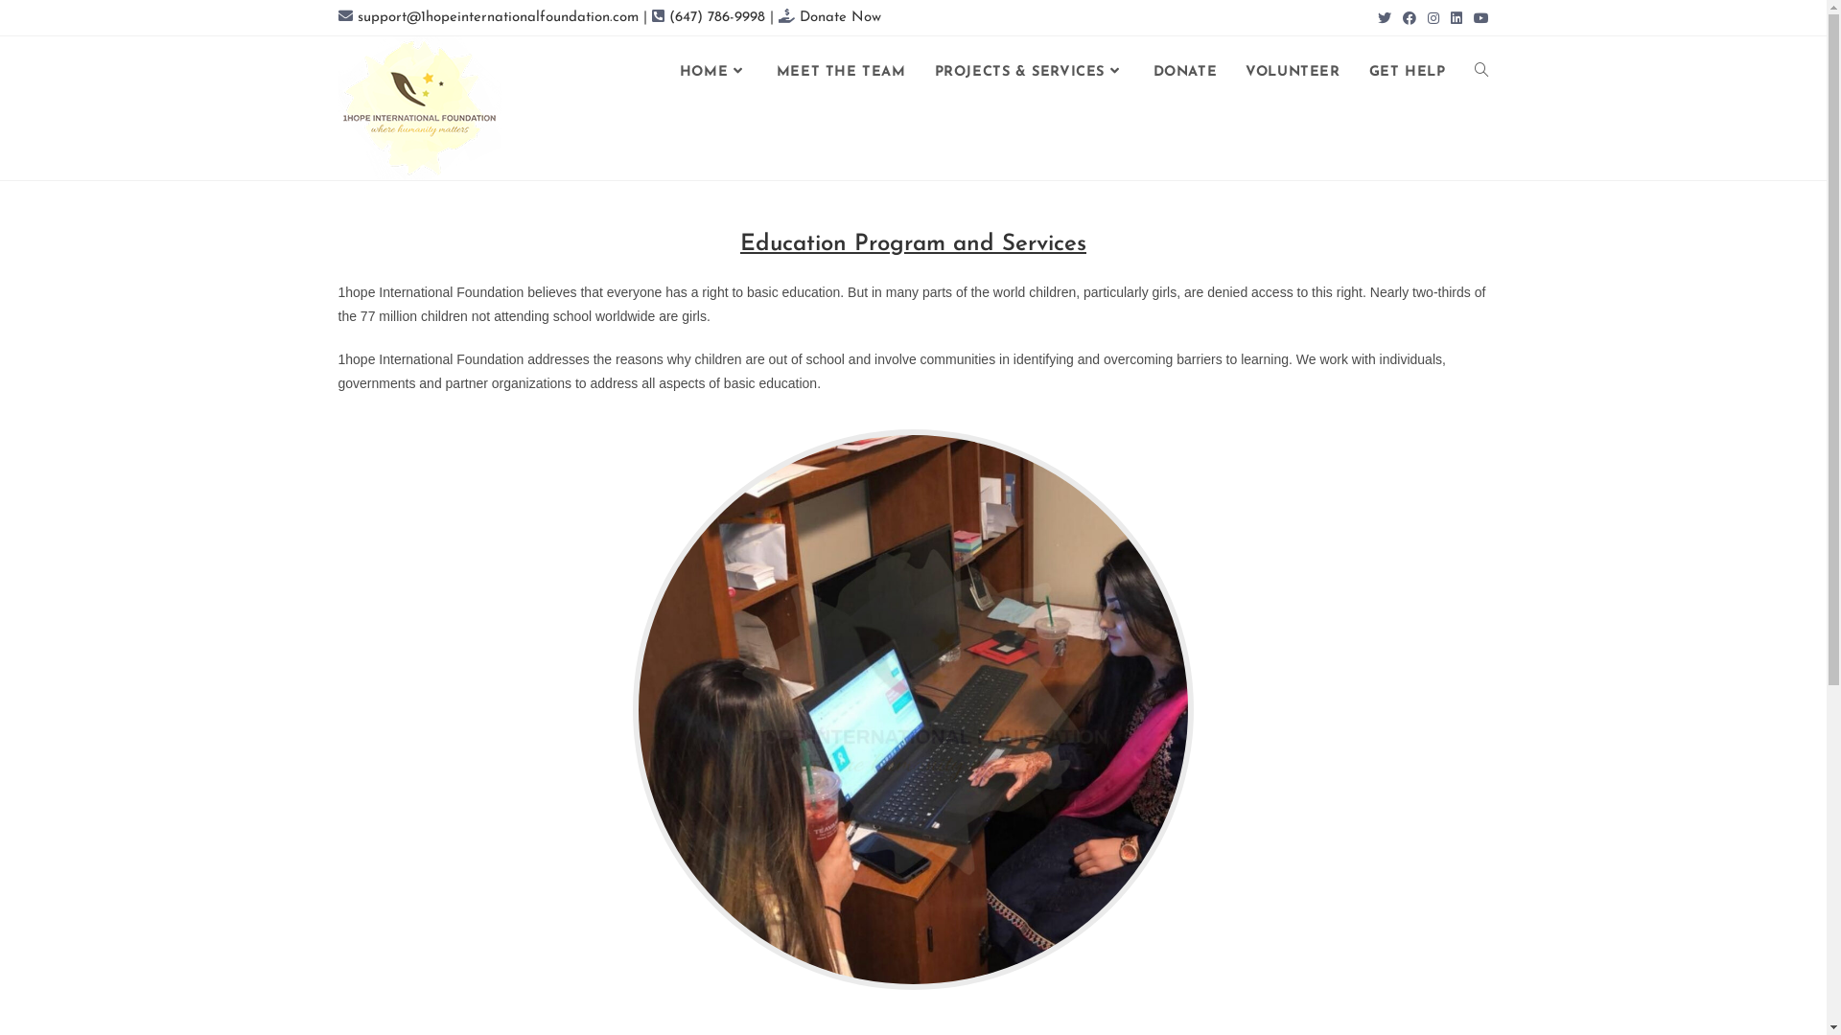 The image size is (1841, 1035). What do you see at coordinates (1030, 73) in the screenshot?
I see `PROJECTS & SERVICES` at bounding box center [1030, 73].